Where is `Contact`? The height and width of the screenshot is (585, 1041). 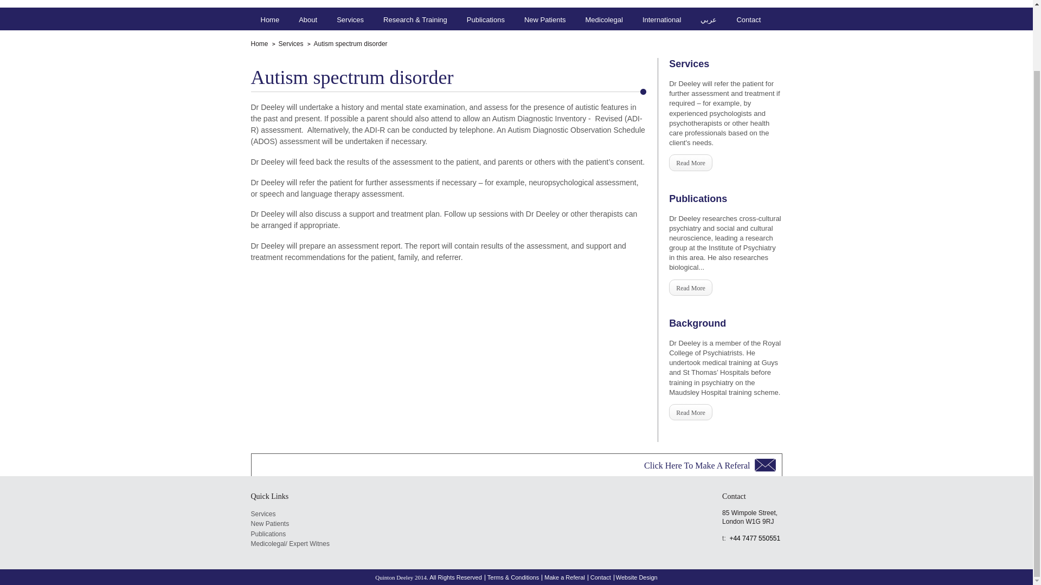 Contact is located at coordinates (748, 18).